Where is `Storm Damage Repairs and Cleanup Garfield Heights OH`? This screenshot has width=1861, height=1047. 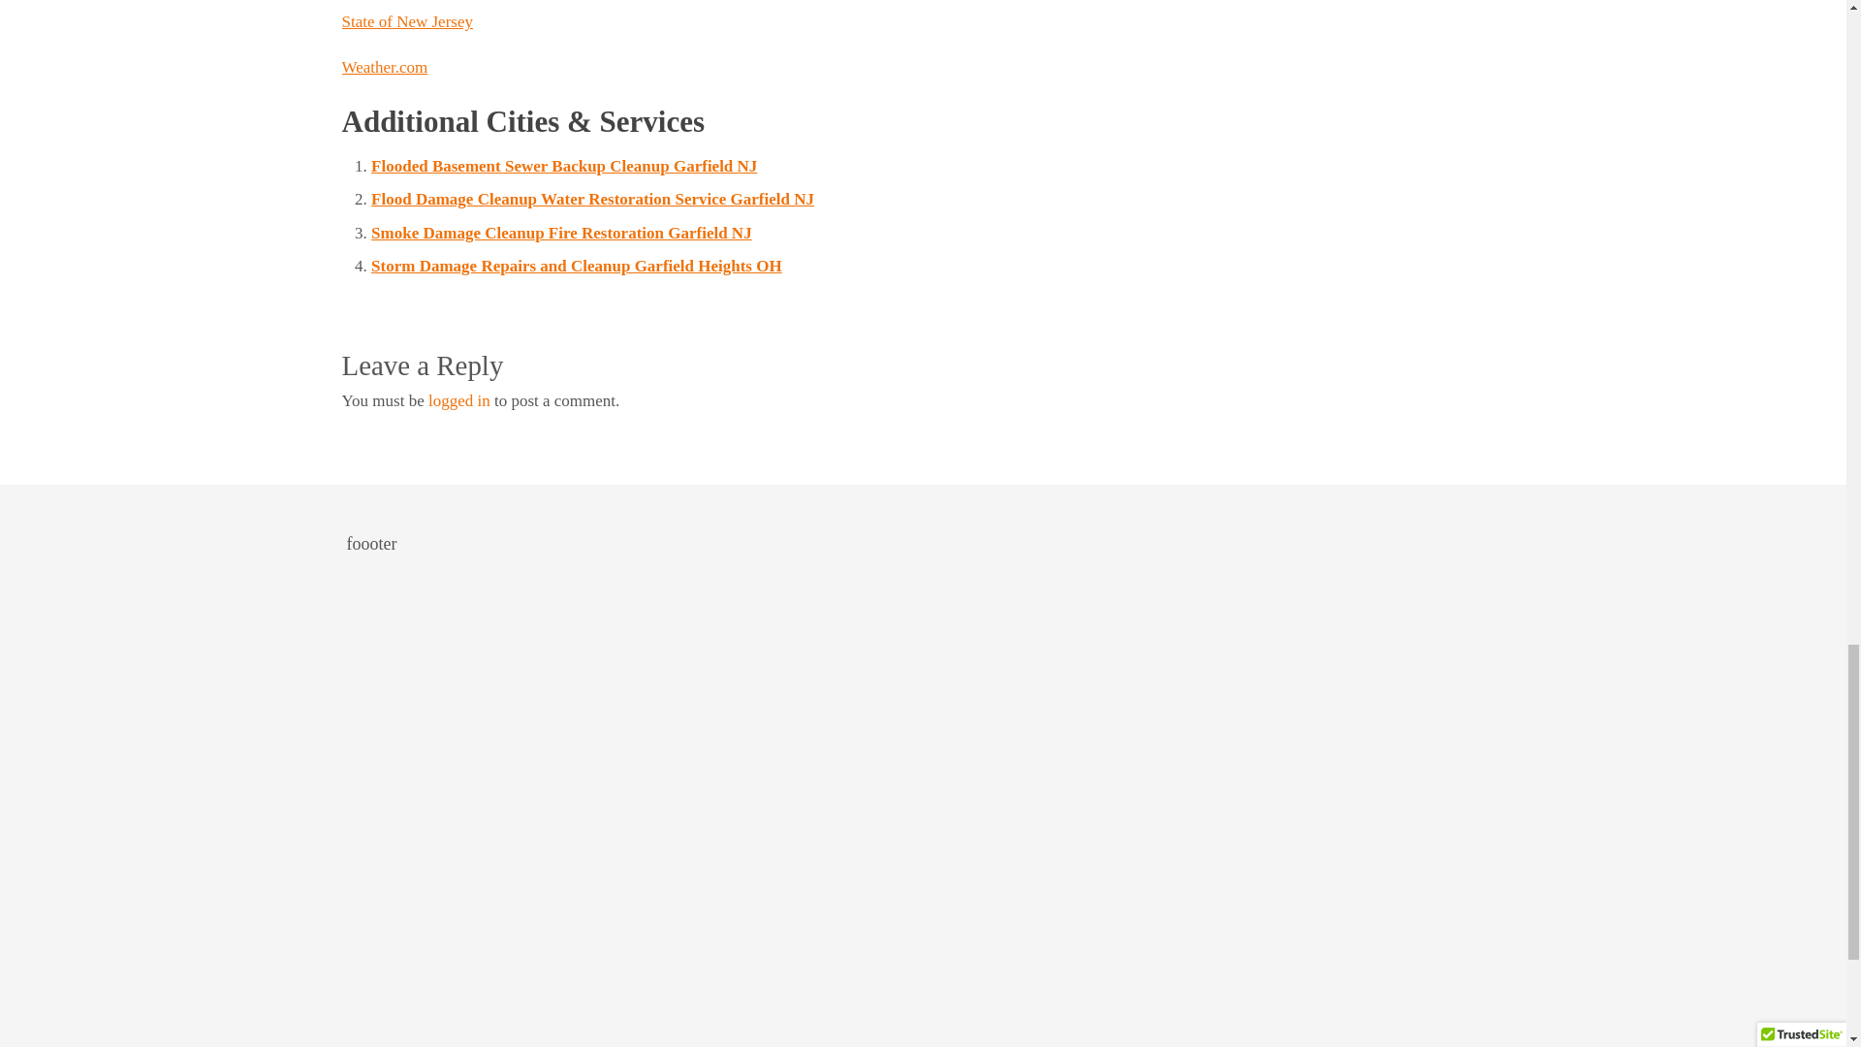
Storm Damage Repairs and Cleanup Garfield Heights OH is located at coordinates (576, 266).